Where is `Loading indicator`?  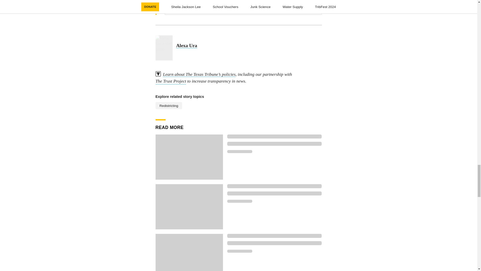
Loading indicator is located at coordinates (239, 201).